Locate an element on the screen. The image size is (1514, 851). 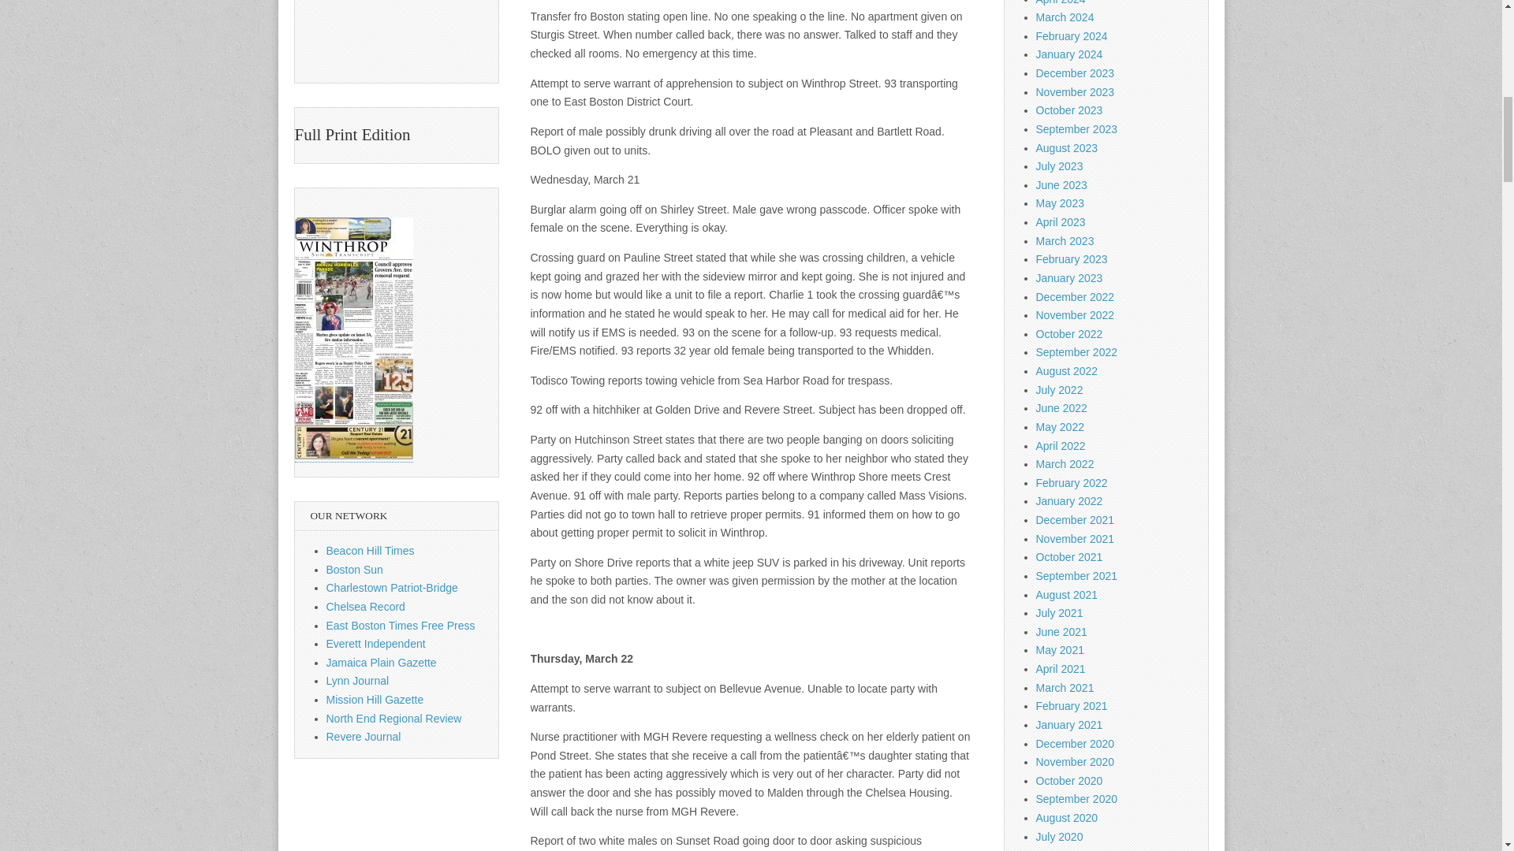
East Boston Times Free Press is located at coordinates (401, 626).